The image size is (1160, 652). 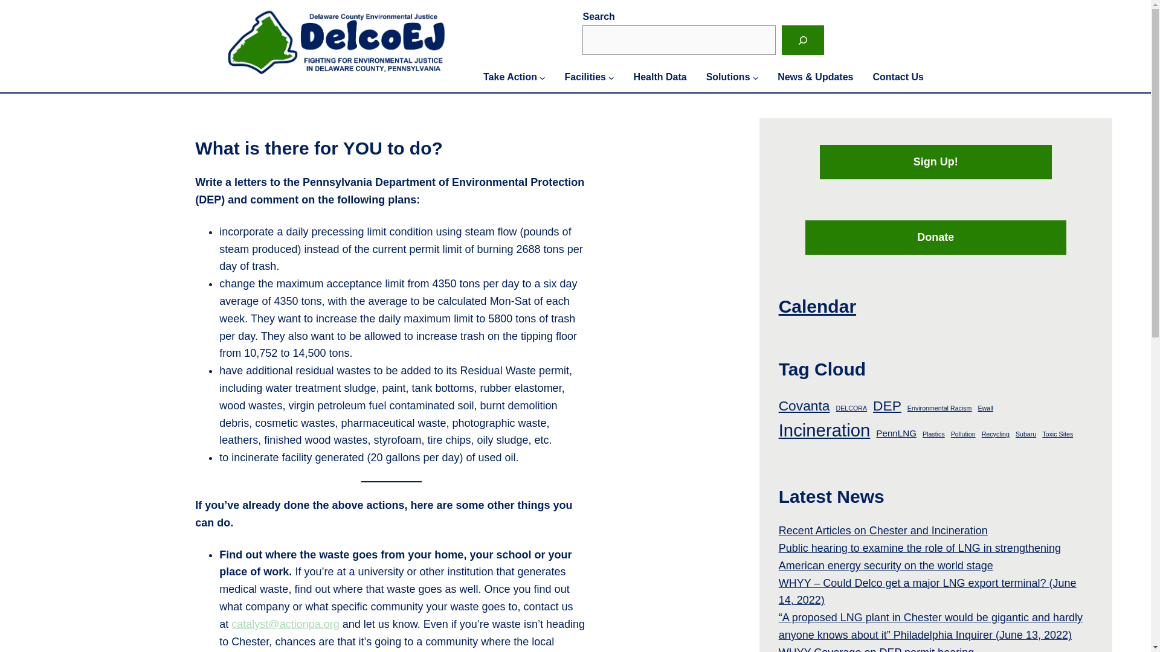 What do you see at coordinates (898, 77) in the screenshot?
I see `Contact Us` at bounding box center [898, 77].